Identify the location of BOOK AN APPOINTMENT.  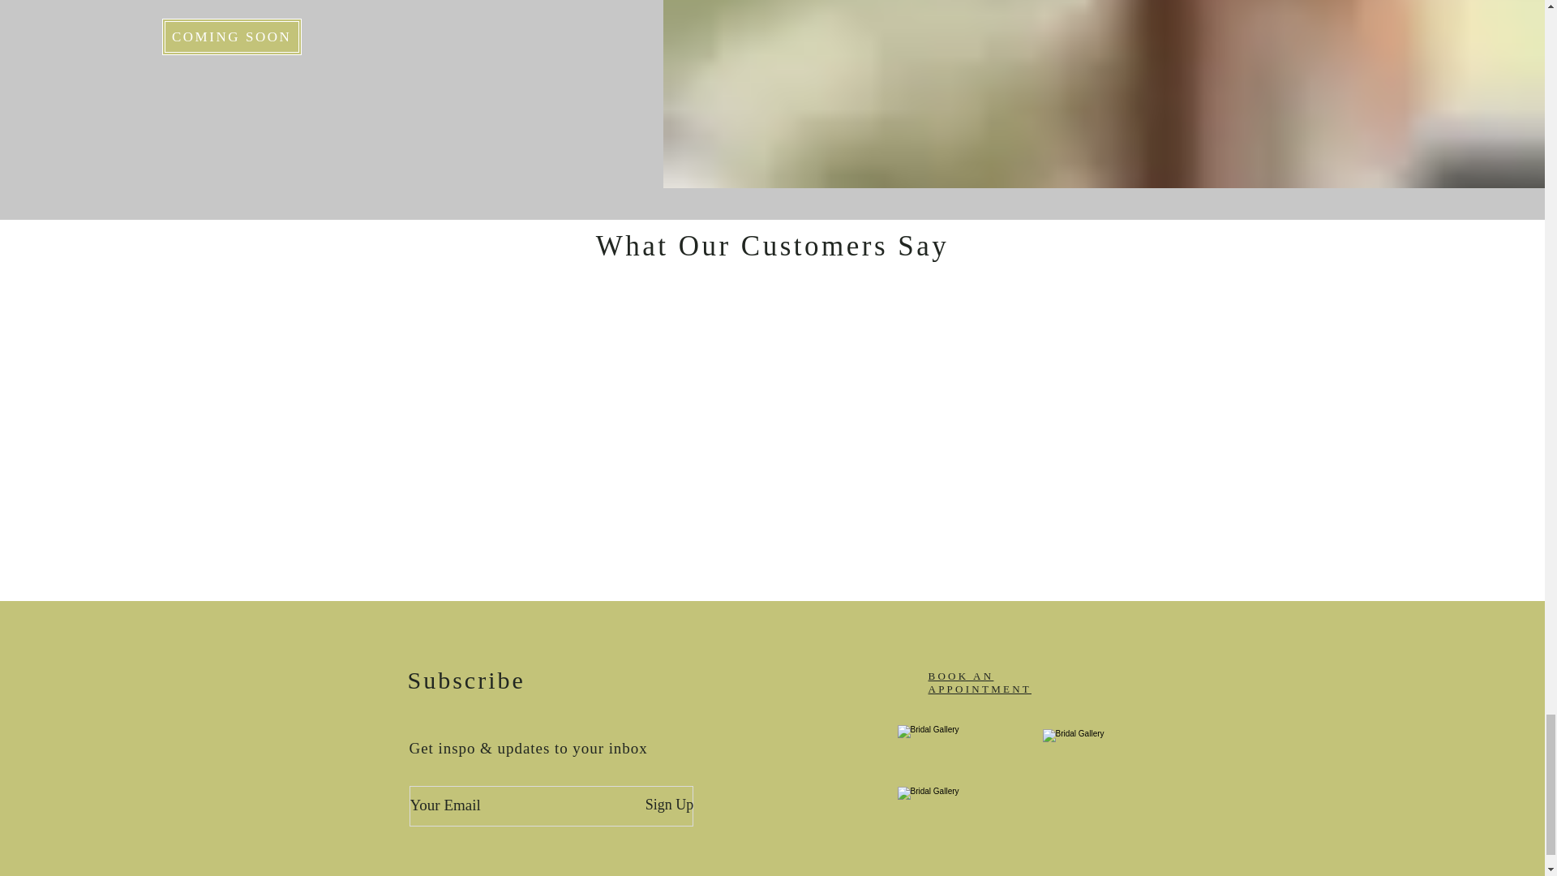
(980, 683).